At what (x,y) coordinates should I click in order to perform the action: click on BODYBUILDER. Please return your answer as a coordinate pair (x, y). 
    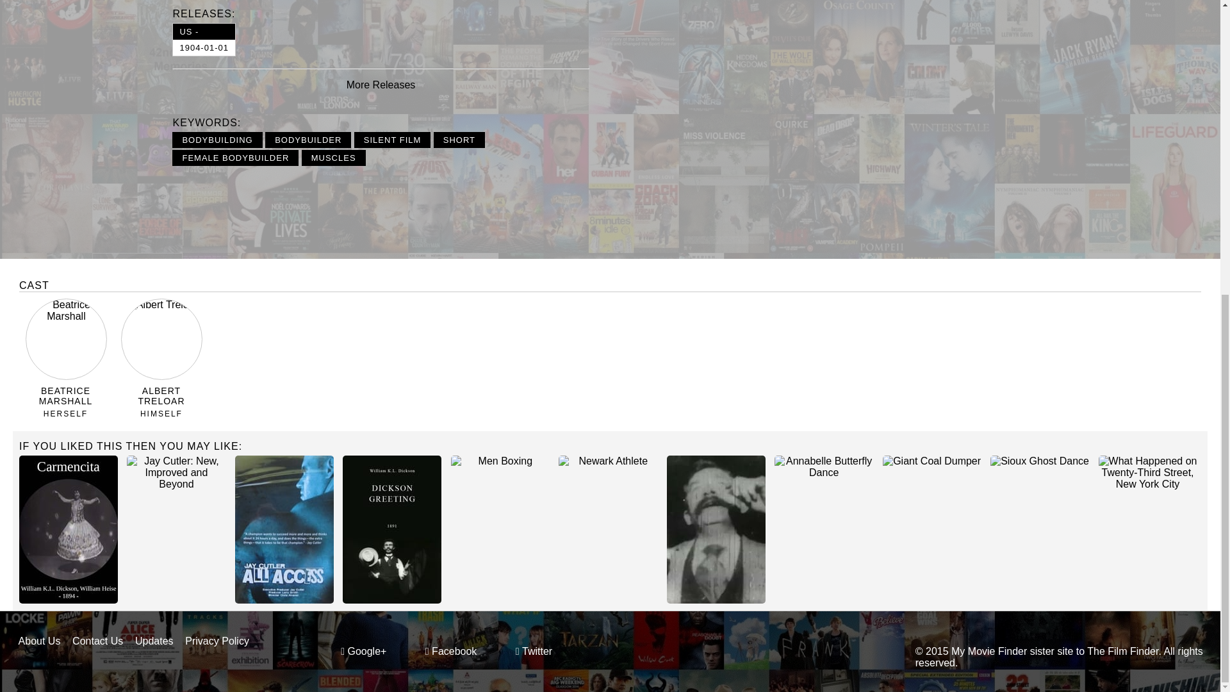
    Looking at the image, I should click on (204, 39).